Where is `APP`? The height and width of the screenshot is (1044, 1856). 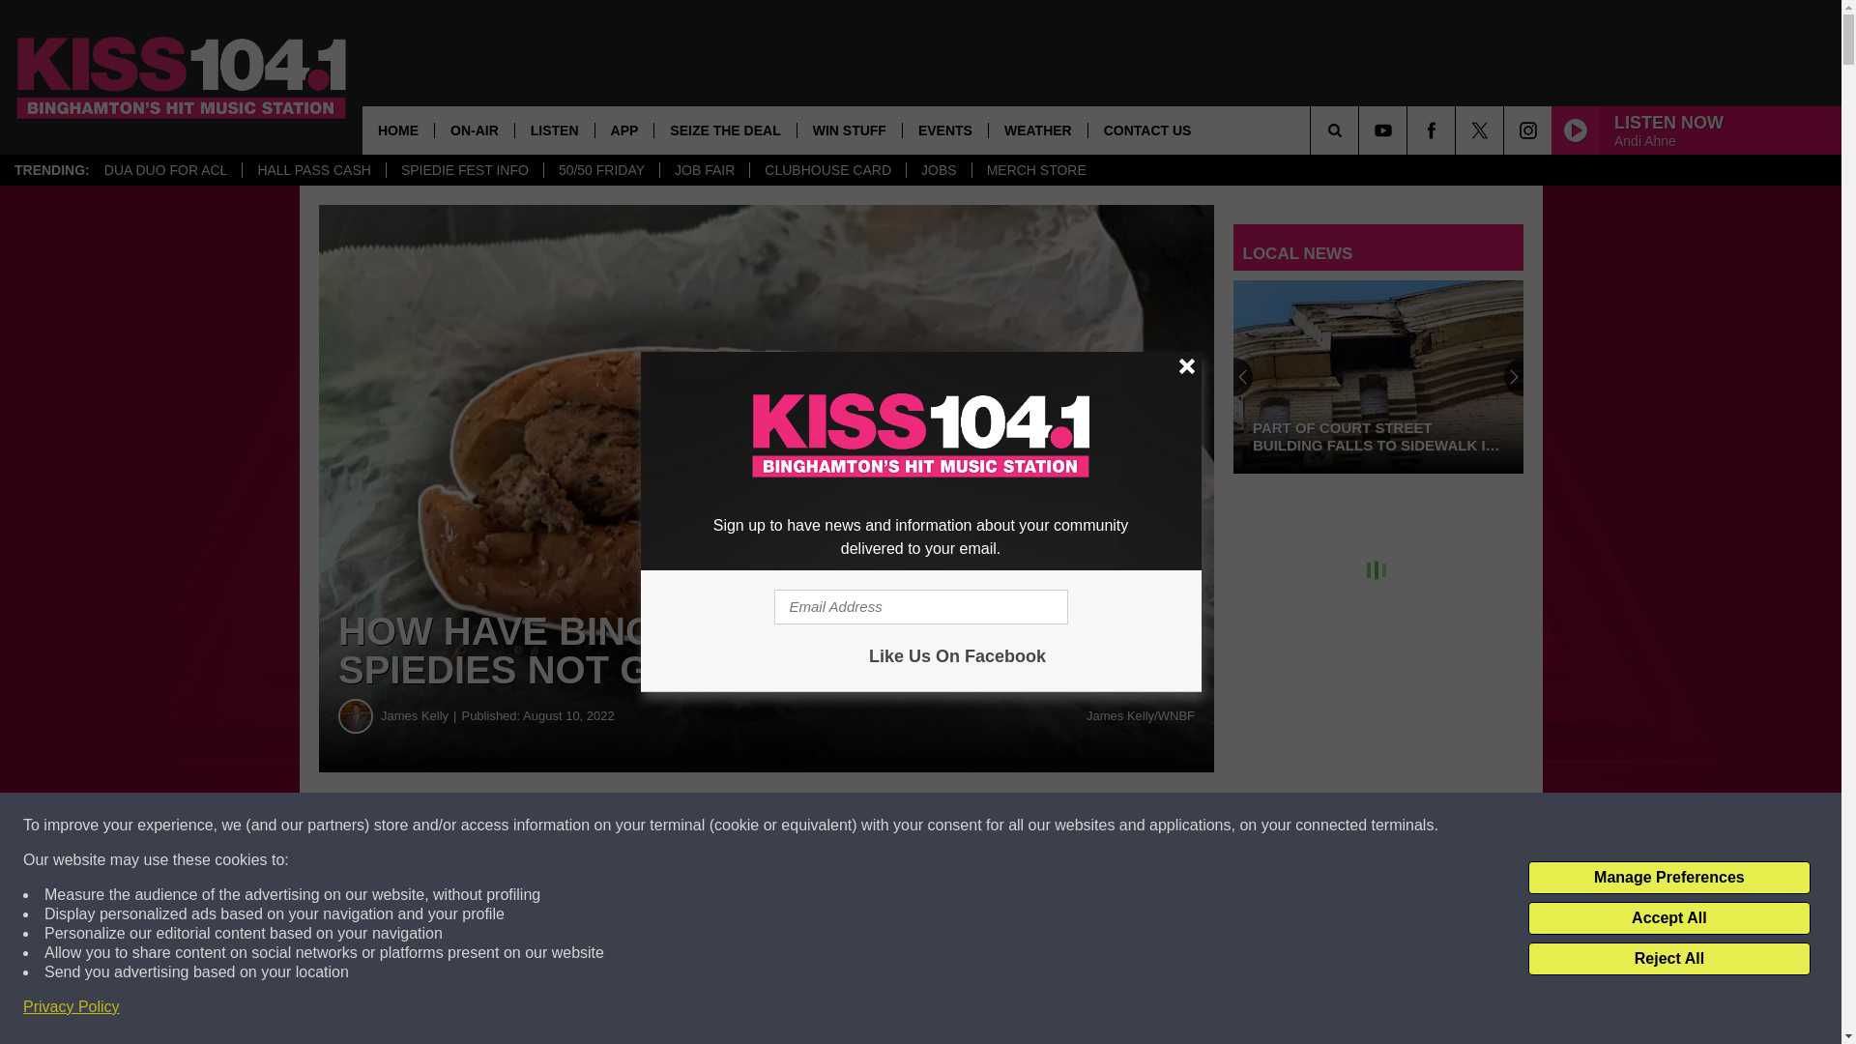 APP is located at coordinates (624, 130).